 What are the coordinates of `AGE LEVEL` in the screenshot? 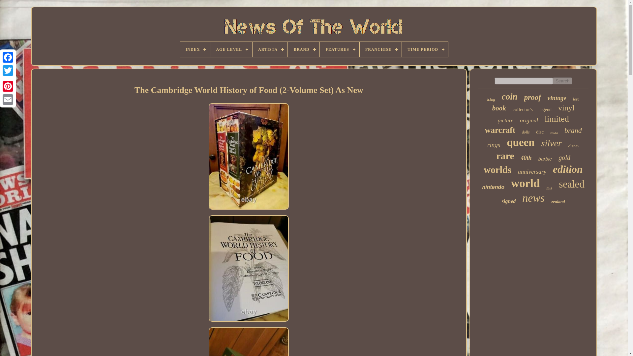 It's located at (231, 49).